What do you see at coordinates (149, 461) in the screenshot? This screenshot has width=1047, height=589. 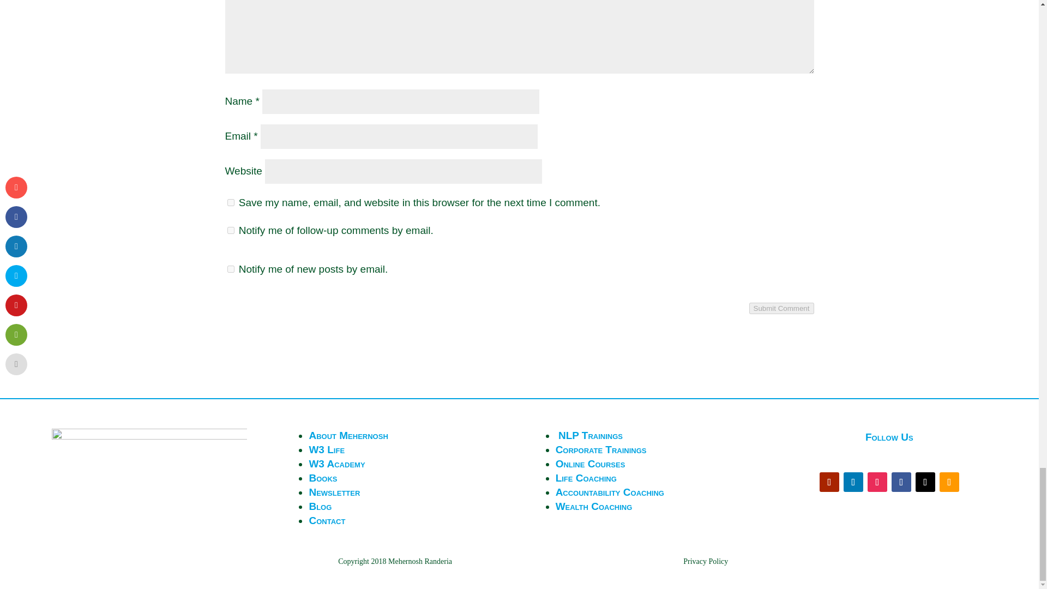 I see `W3 logo` at bounding box center [149, 461].